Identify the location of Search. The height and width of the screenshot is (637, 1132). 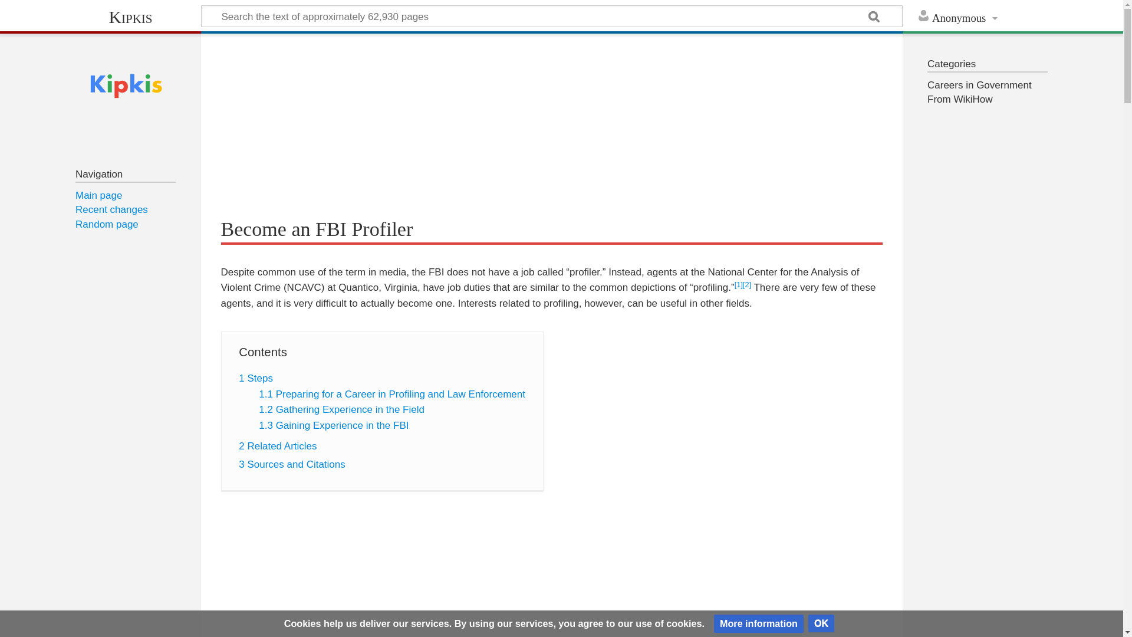
(874, 18).